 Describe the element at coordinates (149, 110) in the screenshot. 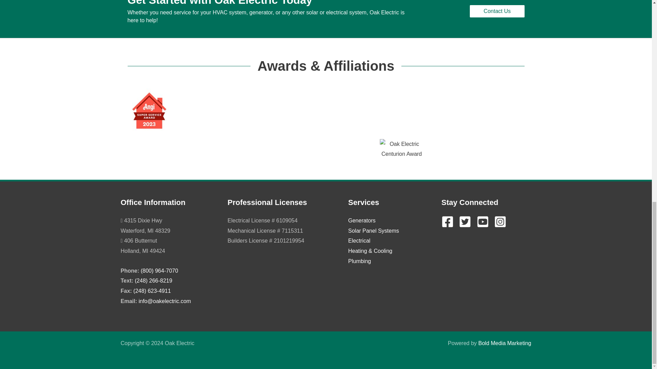

I see `angi-2023` at that location.